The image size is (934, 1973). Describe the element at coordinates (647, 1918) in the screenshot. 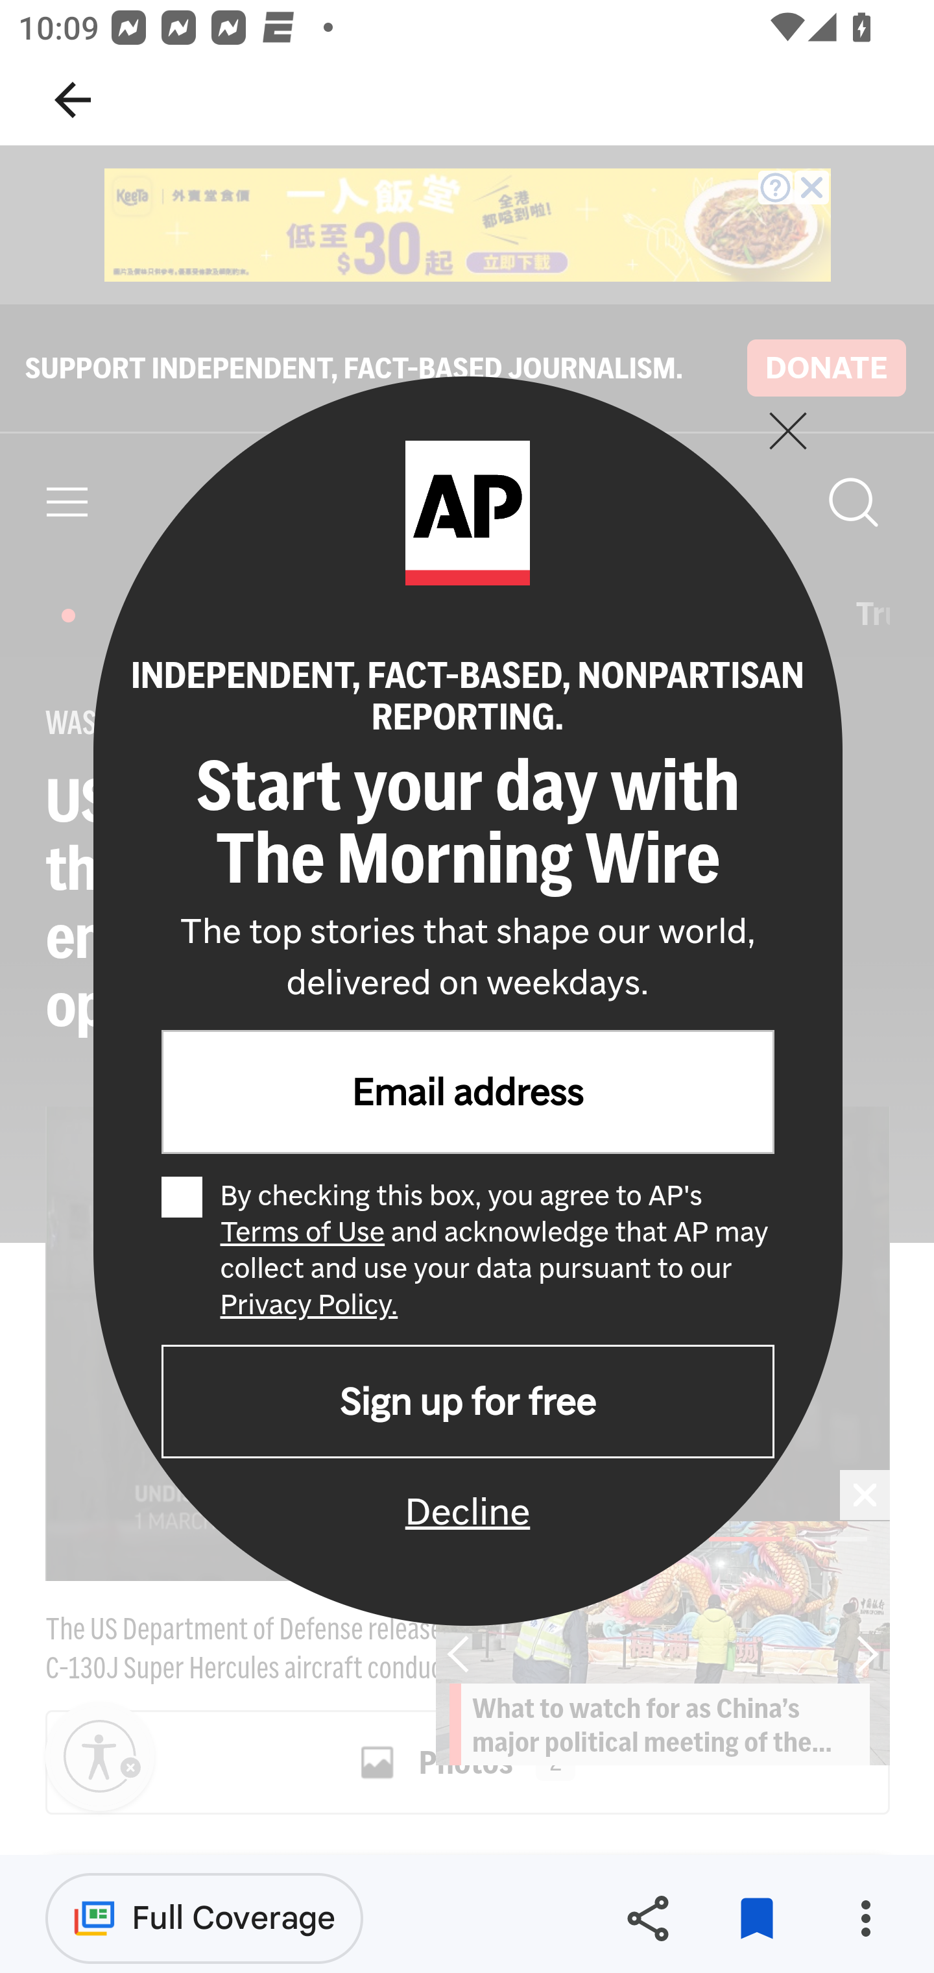

I see `Share` at that location.